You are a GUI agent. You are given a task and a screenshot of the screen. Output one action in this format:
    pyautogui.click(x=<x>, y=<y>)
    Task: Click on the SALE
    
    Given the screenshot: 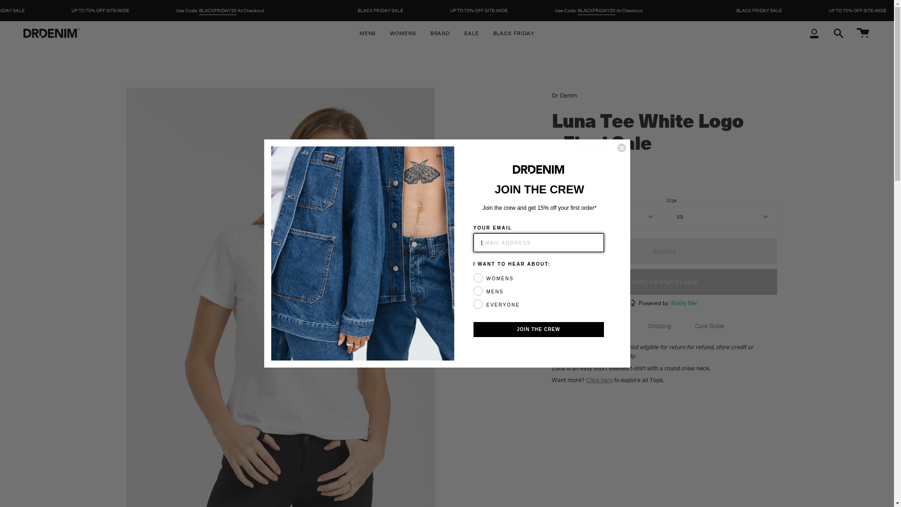 What is the action you would take?
    pyautogui.click(x=472, y=33)
    